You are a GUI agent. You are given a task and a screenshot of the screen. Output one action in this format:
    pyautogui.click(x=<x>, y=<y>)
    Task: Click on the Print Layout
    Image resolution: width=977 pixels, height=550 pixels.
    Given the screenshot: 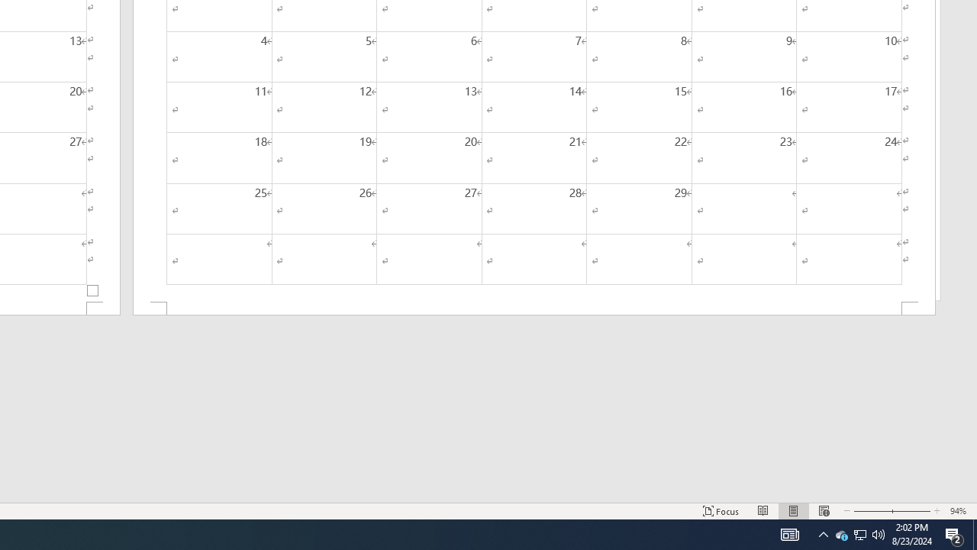 What is the action you would take?
    pyautogui.click(x=794, y=510)
    